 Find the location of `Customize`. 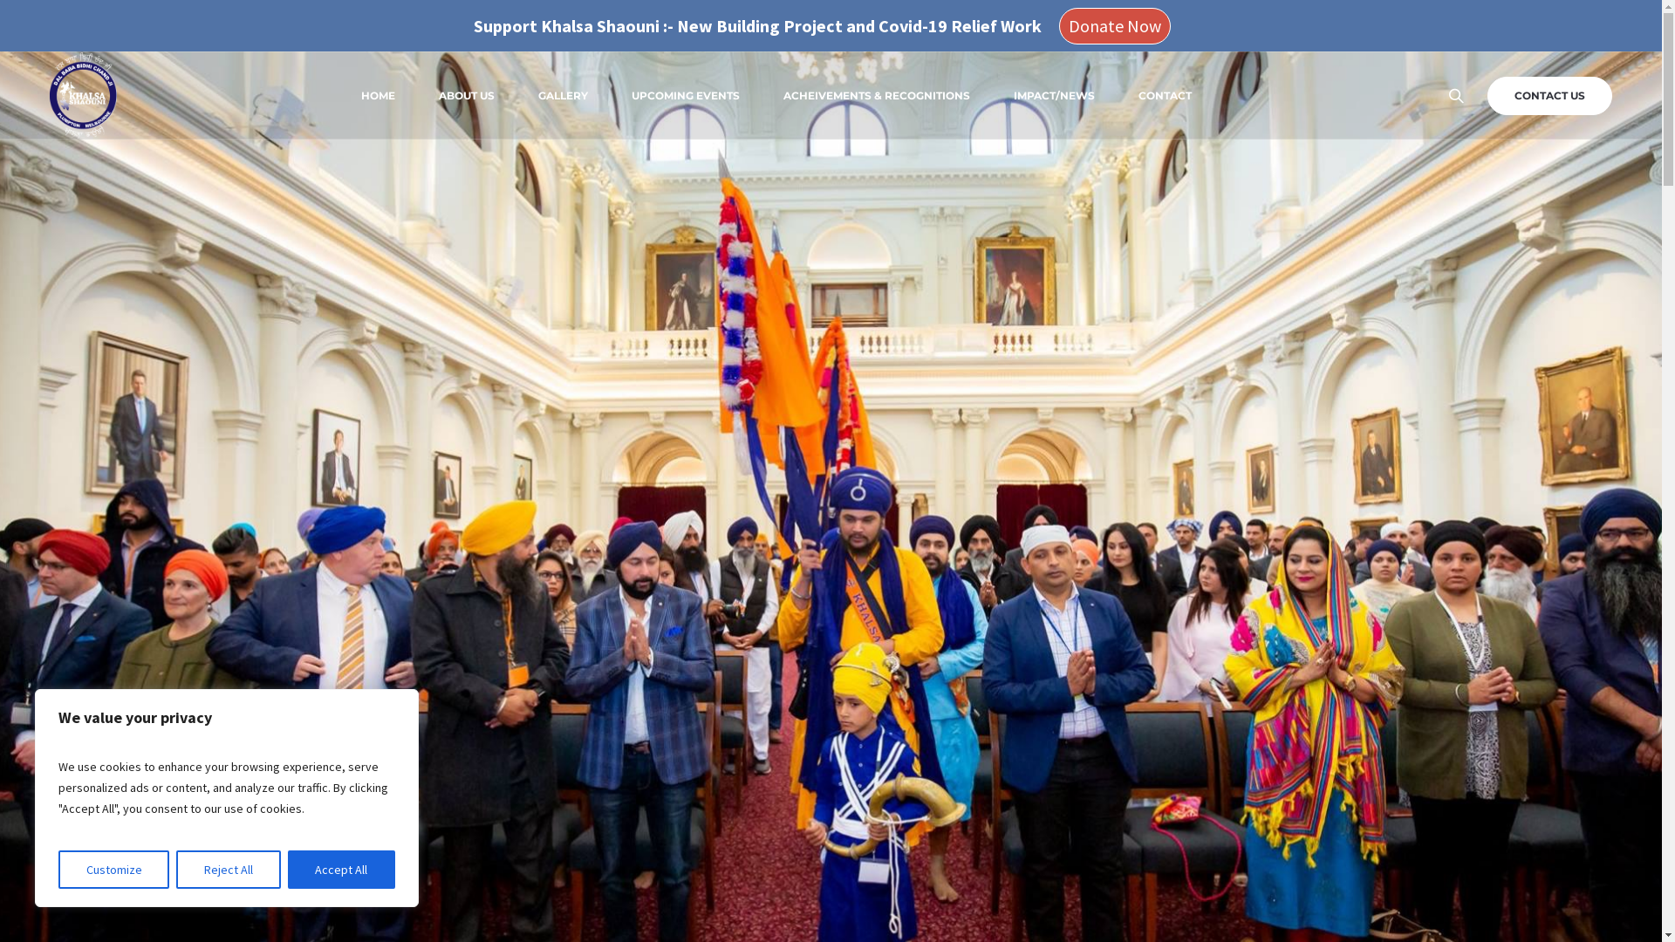

Customize is located at coordinates (113, 870).